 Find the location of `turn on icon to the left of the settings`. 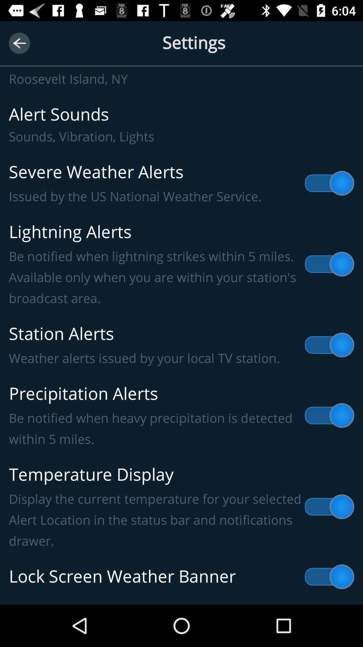

turn on icon to the left of the settings is located at coordinates (19, 43).